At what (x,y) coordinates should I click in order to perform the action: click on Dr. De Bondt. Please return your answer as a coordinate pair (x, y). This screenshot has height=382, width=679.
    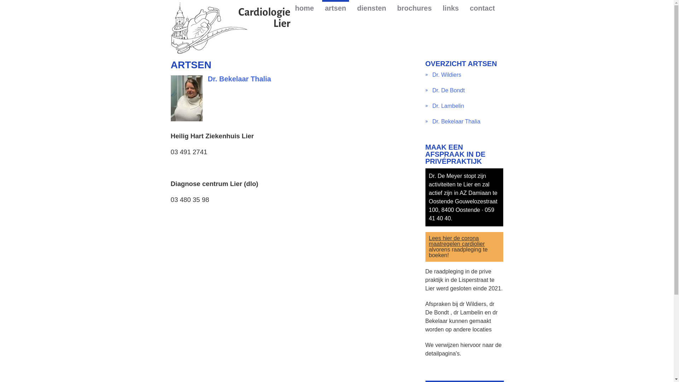
    Looking at the image, I should click on (448, 91).